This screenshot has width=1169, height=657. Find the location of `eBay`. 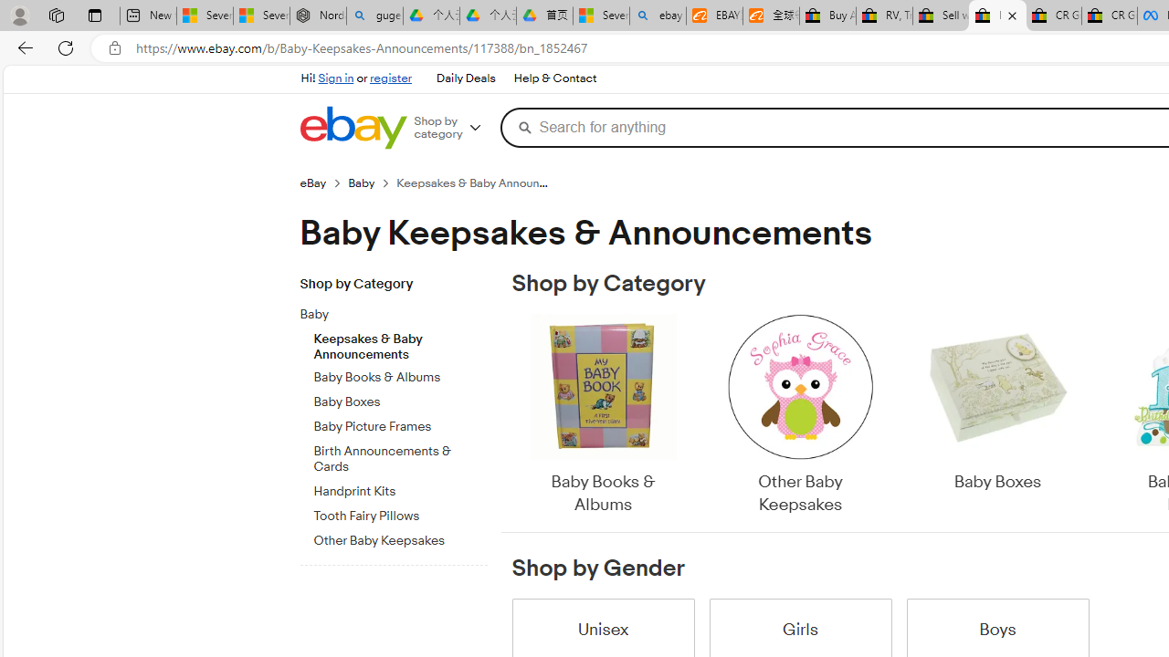

eBay is located at coordinates (312, 182).